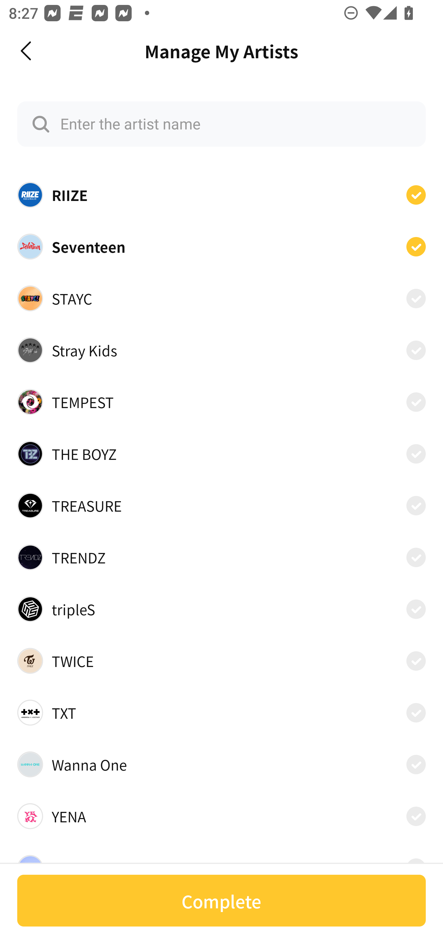  What do you see at coordinates (221, 764) in the screenshot?
I see `Wanna One` at bounding box center [221, 764].